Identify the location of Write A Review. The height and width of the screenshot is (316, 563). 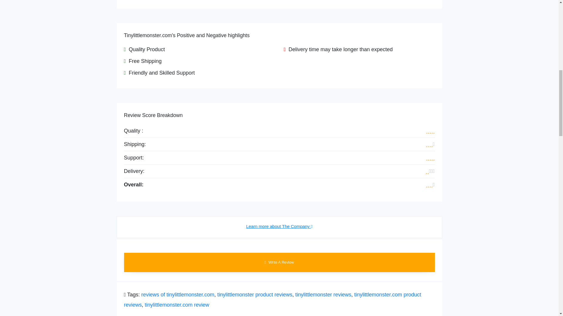
(279, 262).